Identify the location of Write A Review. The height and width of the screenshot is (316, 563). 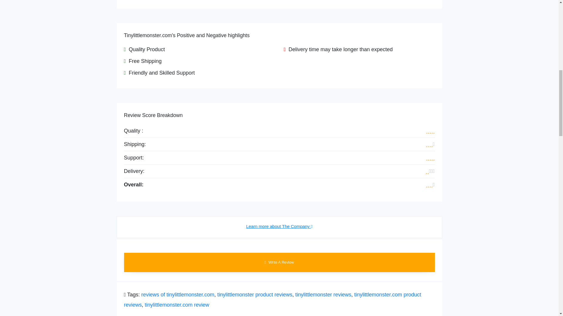
(279, 262).